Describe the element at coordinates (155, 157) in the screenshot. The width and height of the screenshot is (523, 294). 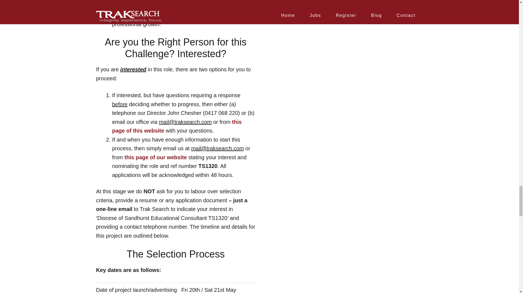
I see `this page of our website` at that location.